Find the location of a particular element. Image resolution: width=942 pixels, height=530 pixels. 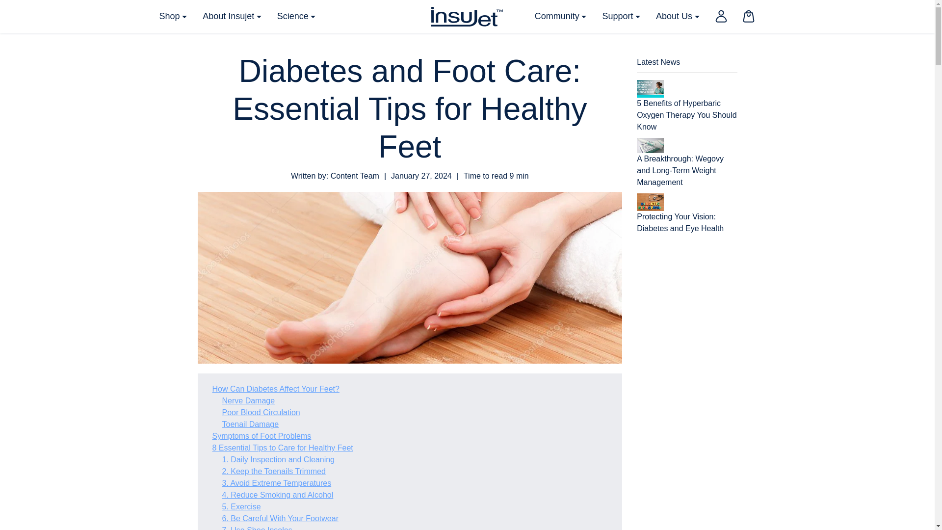

Support is located at coordinates (621, 16).